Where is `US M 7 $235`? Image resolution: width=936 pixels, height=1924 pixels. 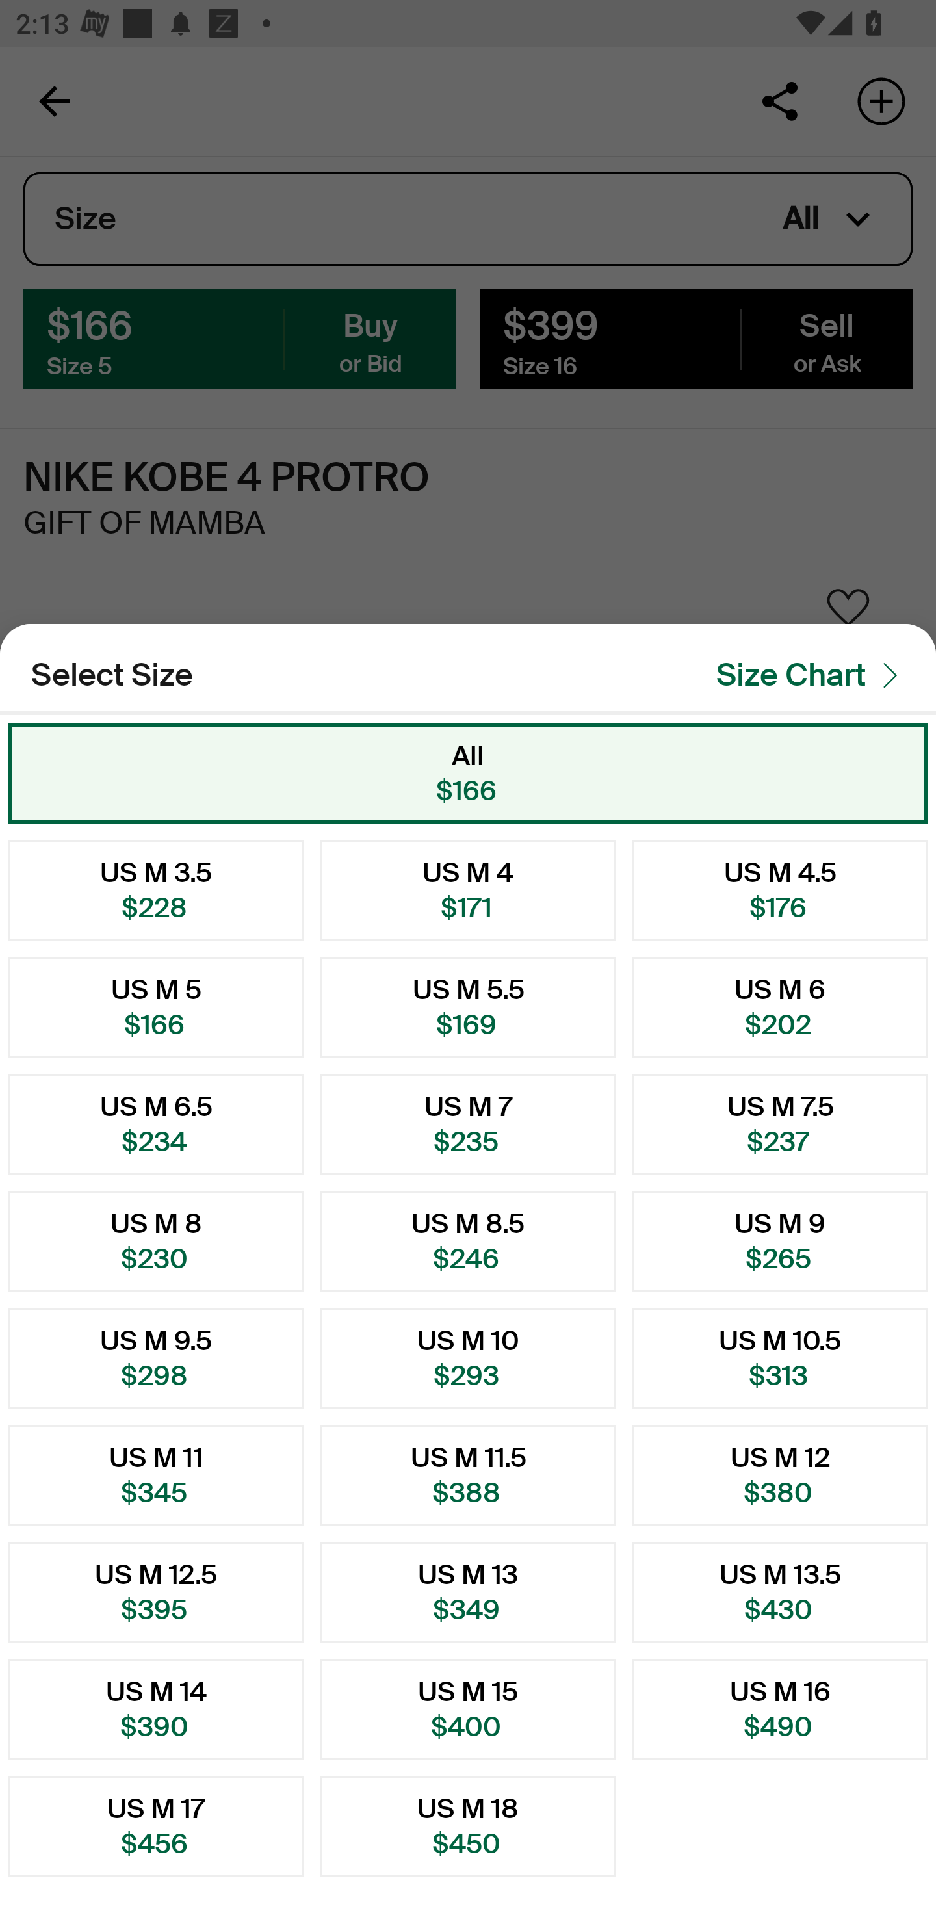 US M 7 $235 is located at coordinates (468, 1124).